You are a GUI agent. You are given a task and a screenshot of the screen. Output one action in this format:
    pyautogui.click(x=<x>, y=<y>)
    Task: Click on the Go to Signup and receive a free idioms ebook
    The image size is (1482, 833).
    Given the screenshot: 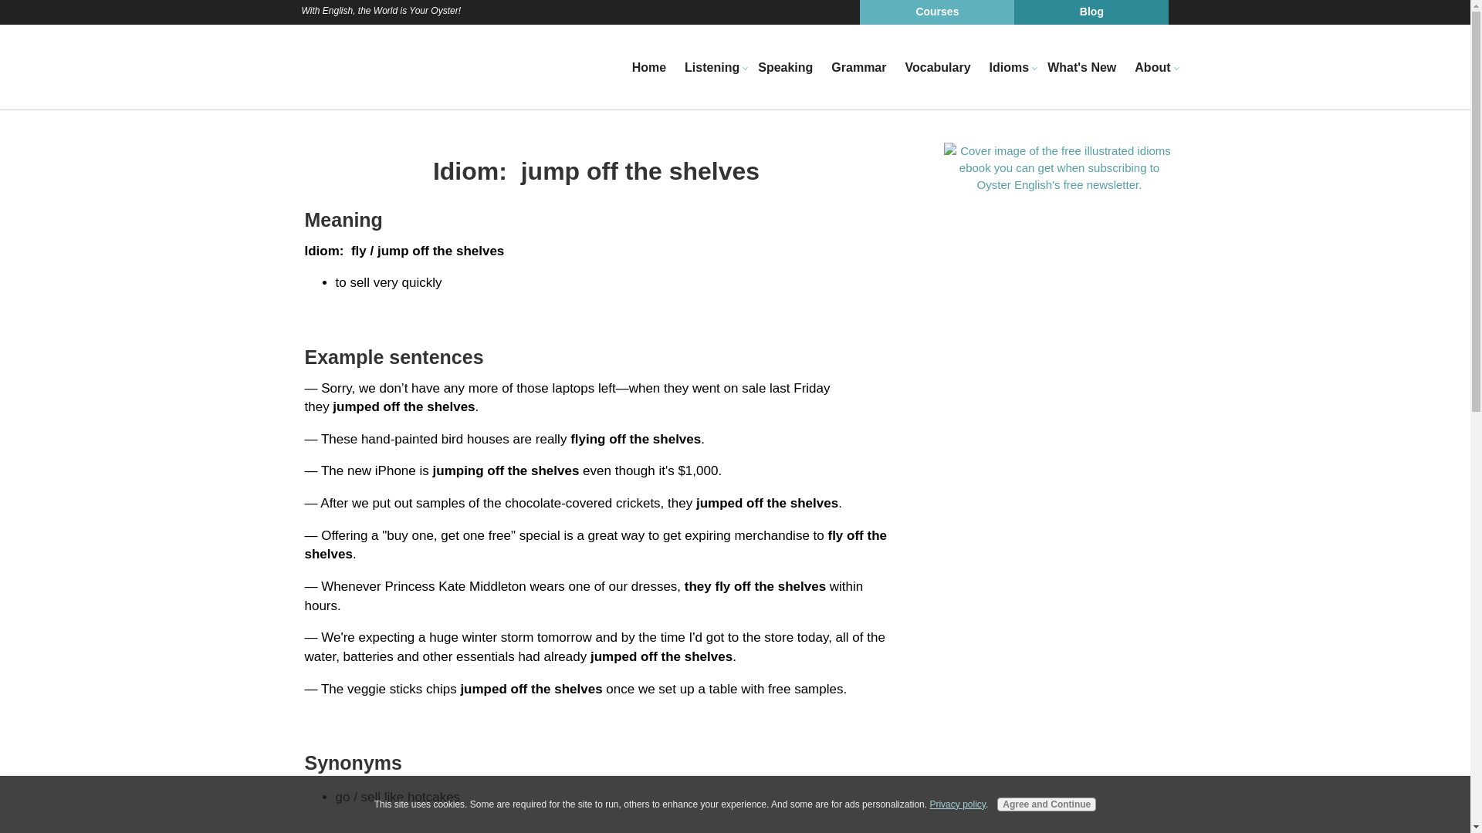 What is the action you would take?
    pyautogui.click(x=1059, y=184)
    